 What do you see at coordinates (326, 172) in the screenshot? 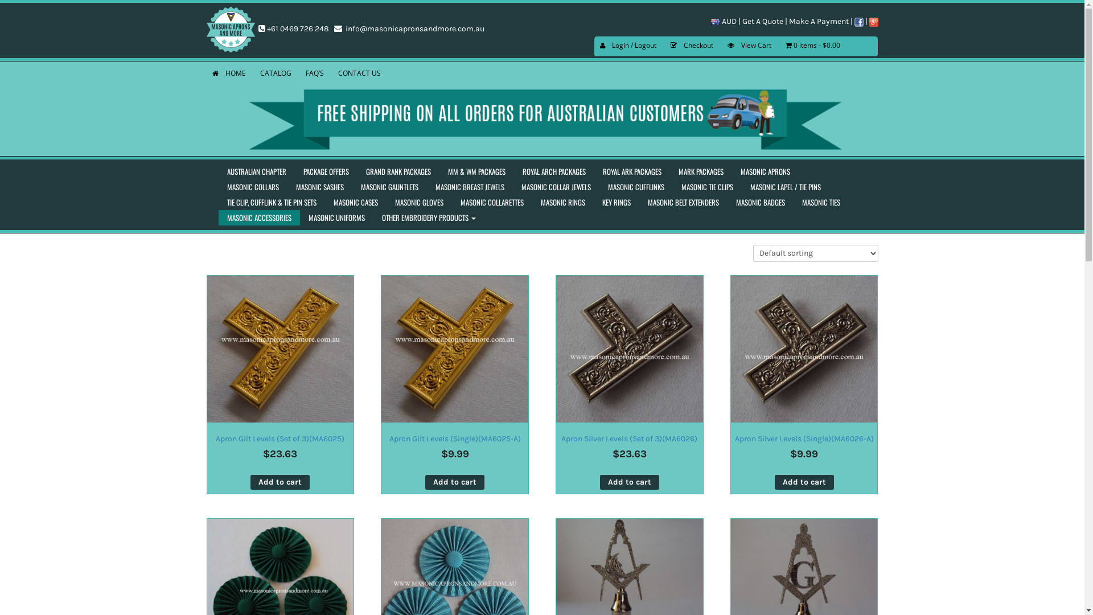
I see `PACKAGE OFFERS` at bounding box center [326, 172].